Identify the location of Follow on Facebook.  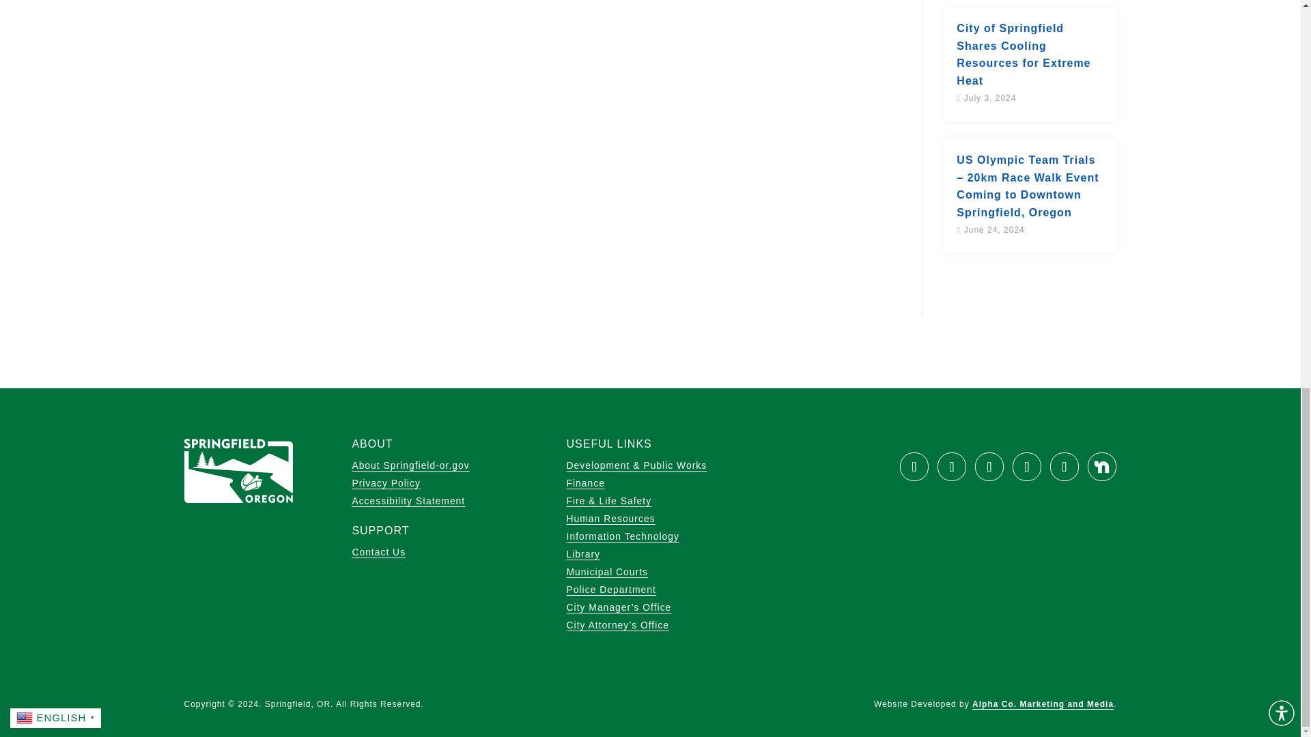
(914, 467).